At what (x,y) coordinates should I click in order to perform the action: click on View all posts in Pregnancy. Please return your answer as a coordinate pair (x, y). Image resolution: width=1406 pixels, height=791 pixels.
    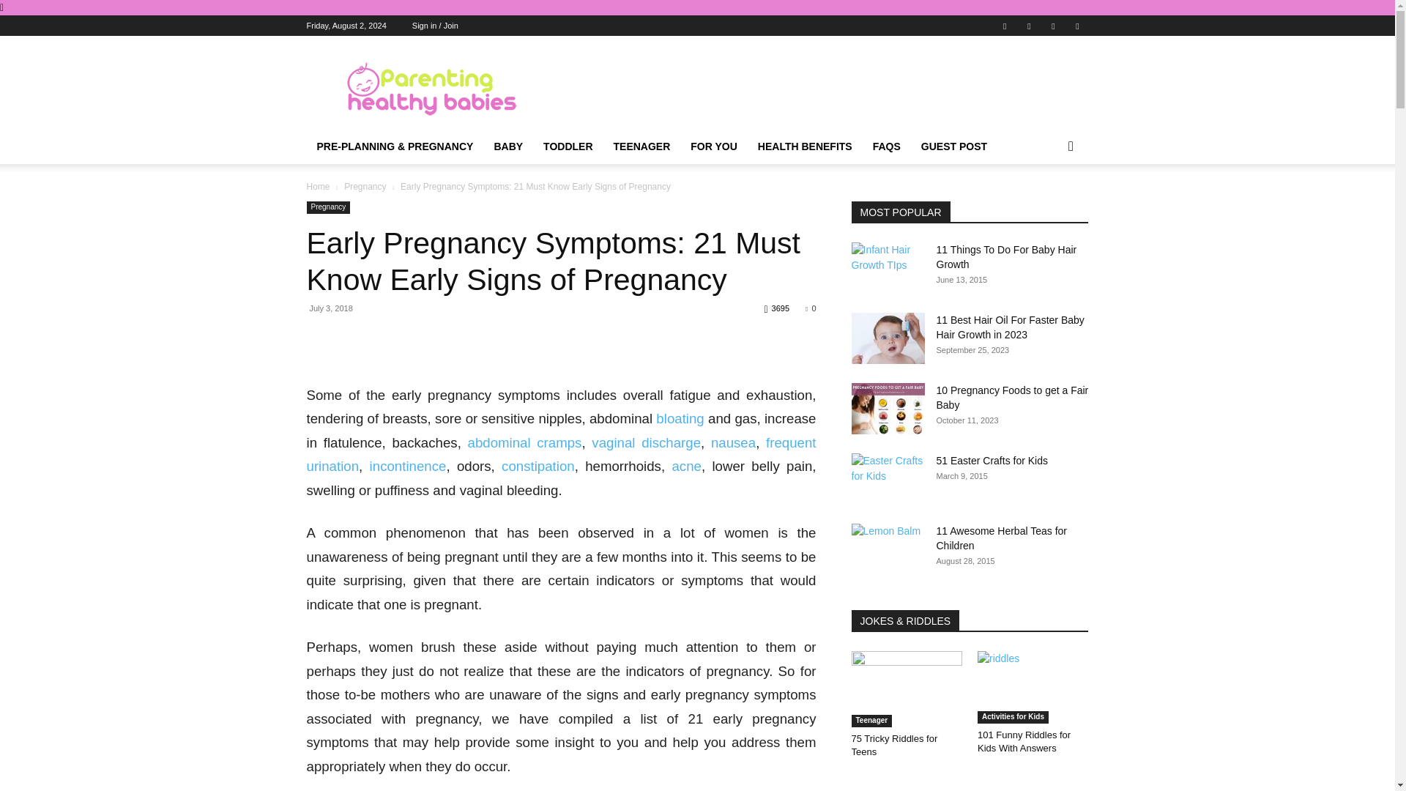
    Looking at the image, I should click on (365, 187).